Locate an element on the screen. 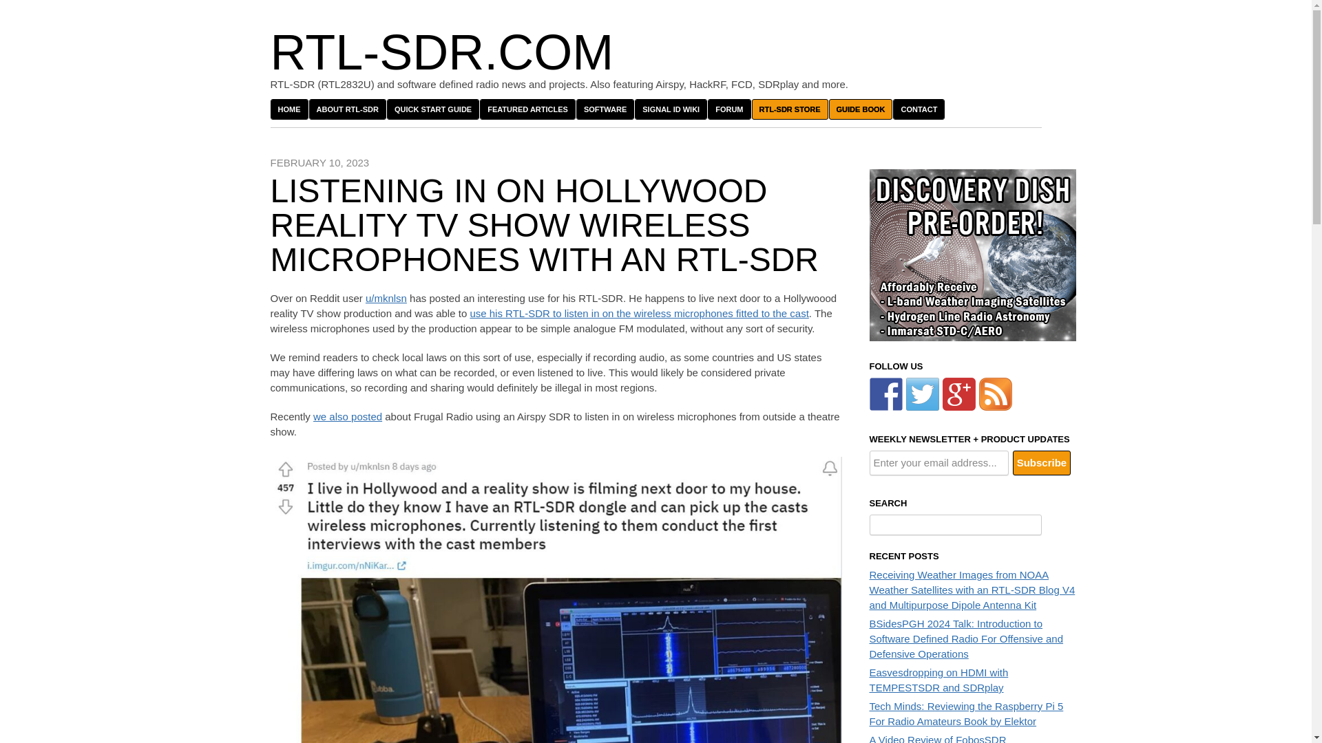  RTL-SDR.COM is located at coordinates (441, 52).